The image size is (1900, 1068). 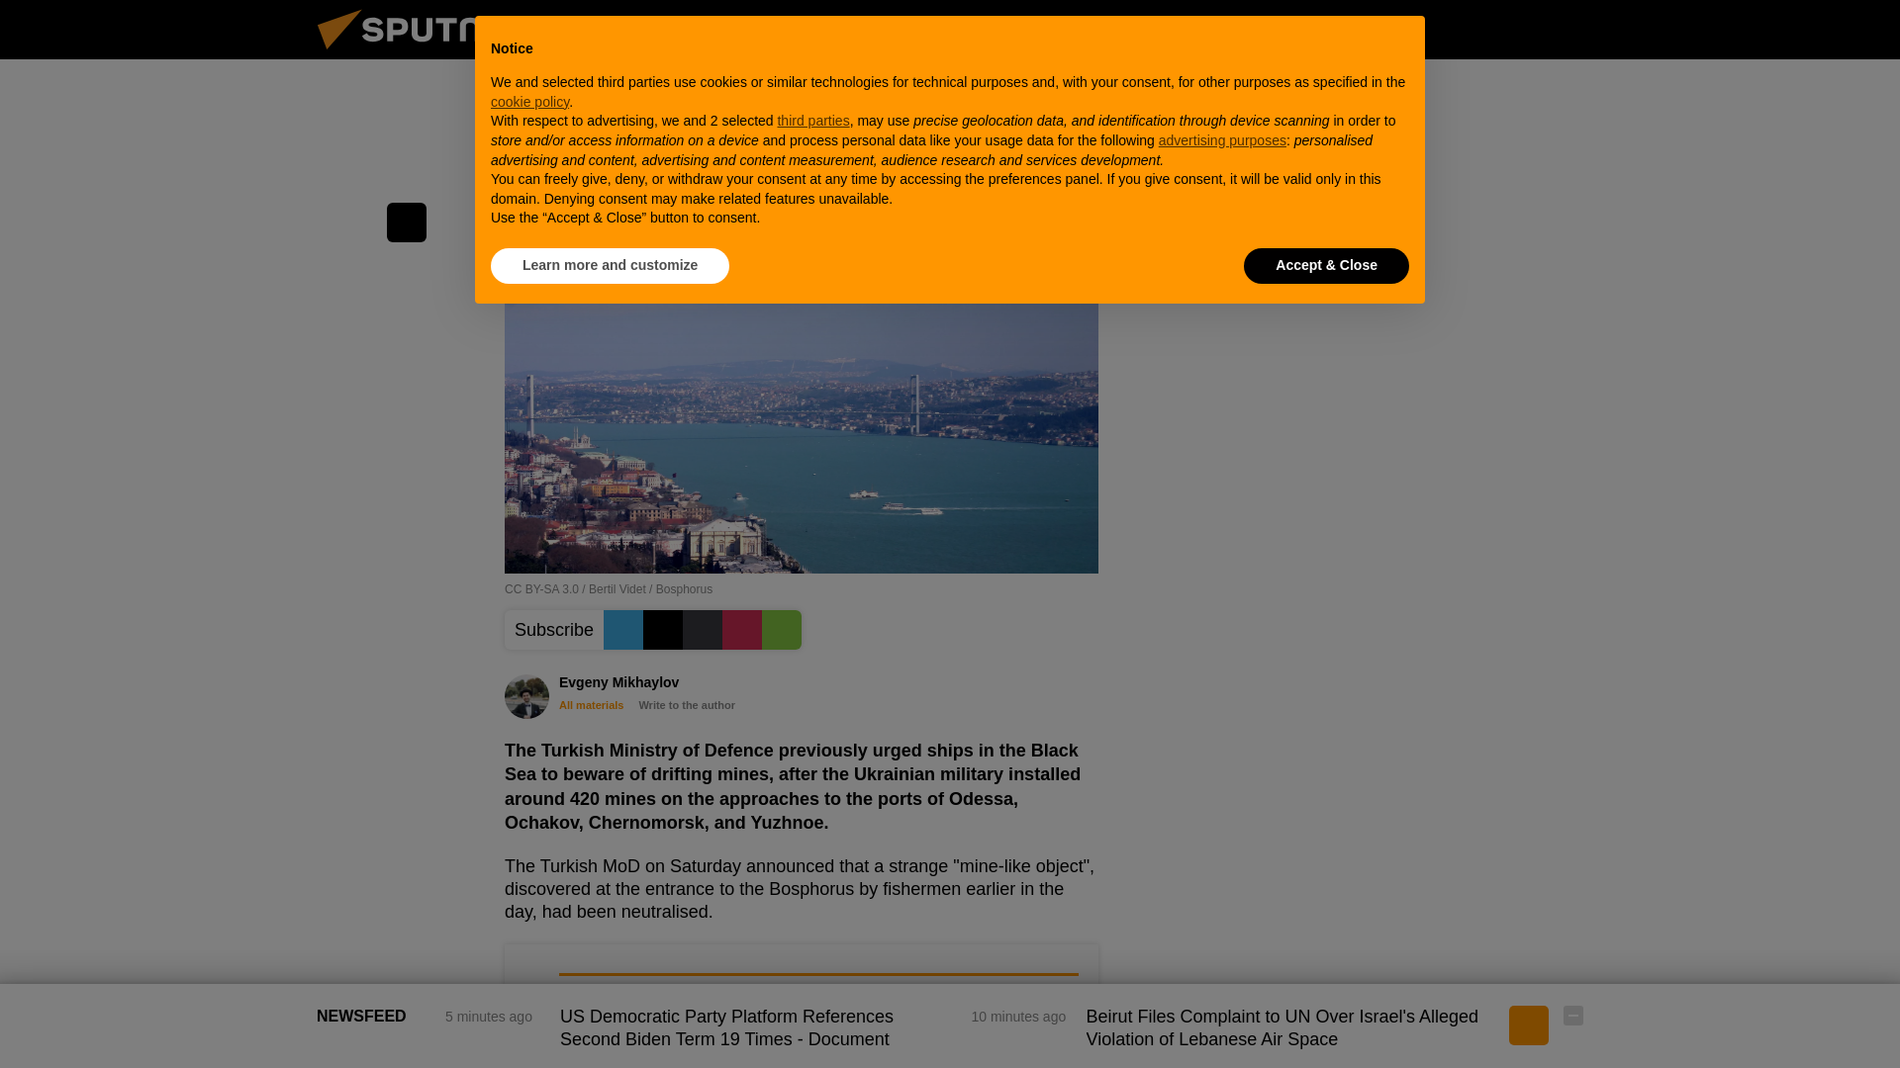 I want to click on Chats, so click(x=1573, y=29).